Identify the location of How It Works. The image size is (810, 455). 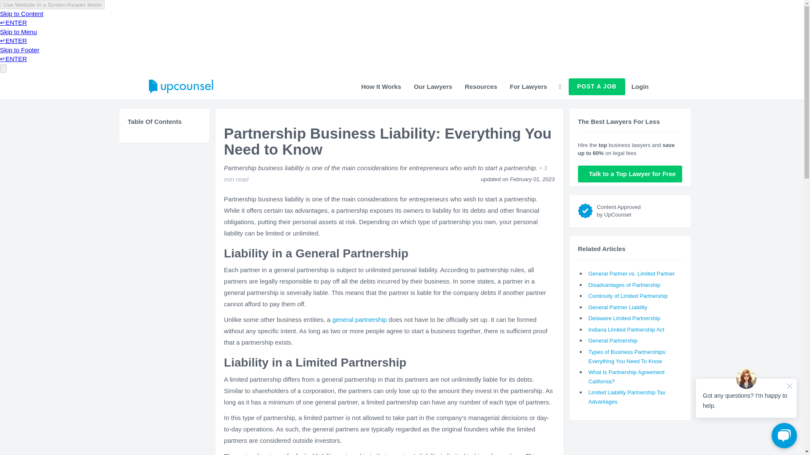
(381, 86).